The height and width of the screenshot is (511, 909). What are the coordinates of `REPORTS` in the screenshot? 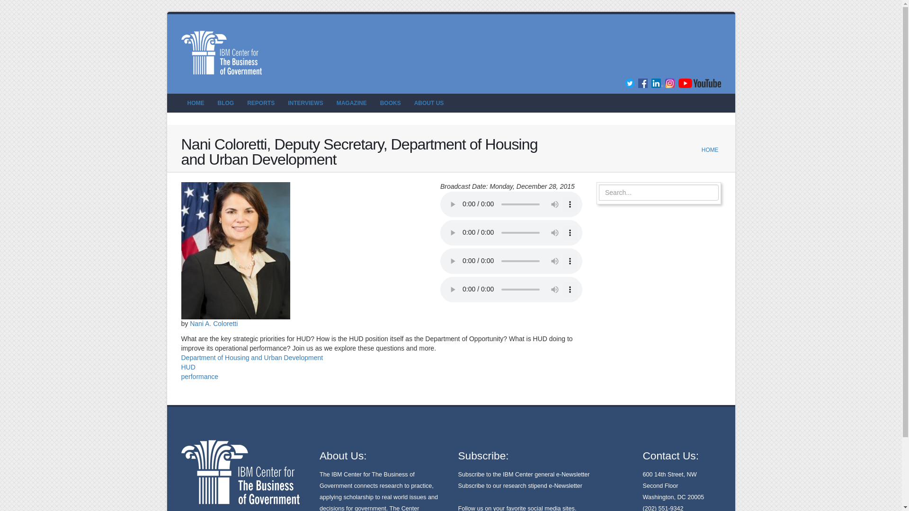 It's located at (260, 103).